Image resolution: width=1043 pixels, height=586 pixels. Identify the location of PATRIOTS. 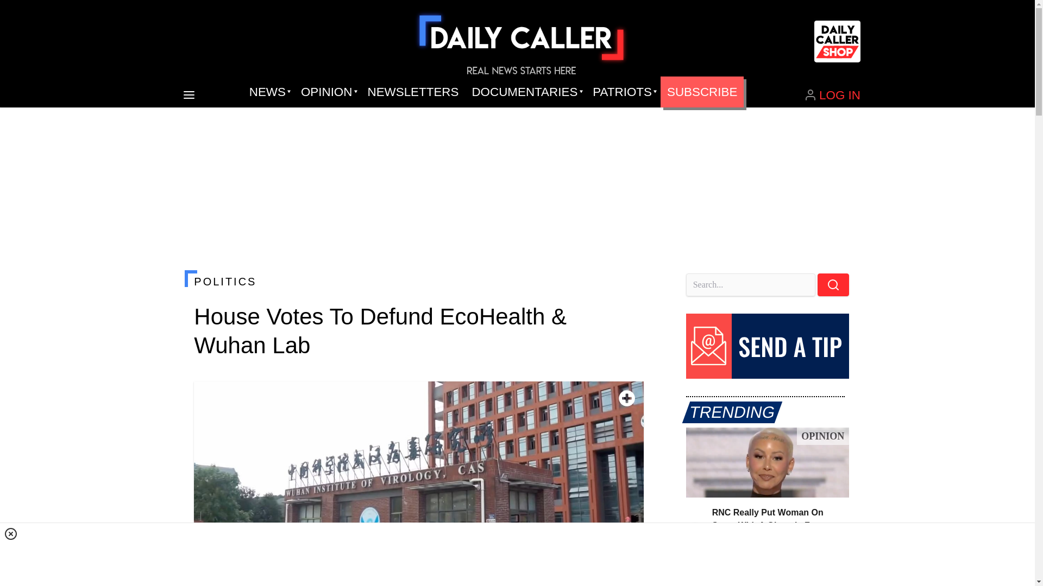
(623, 92).